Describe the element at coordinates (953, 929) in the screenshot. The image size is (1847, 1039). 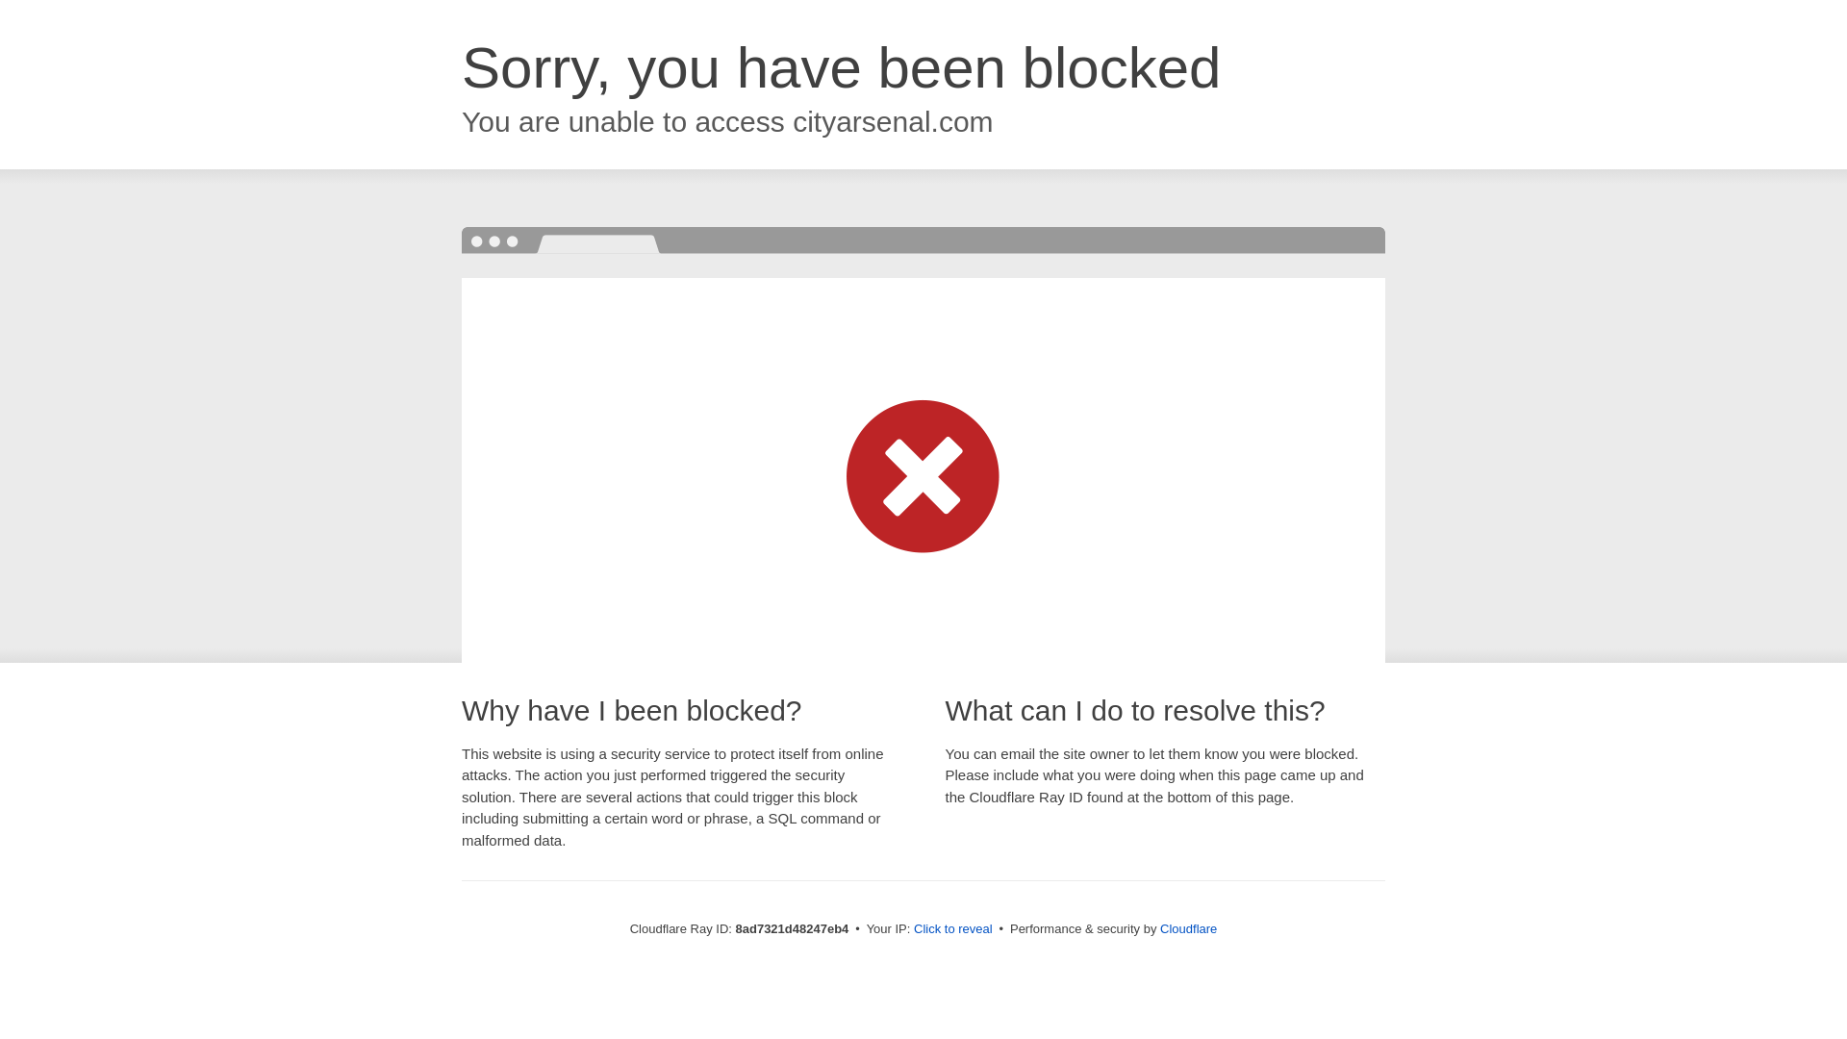
I see `Click to reveal` at that location.